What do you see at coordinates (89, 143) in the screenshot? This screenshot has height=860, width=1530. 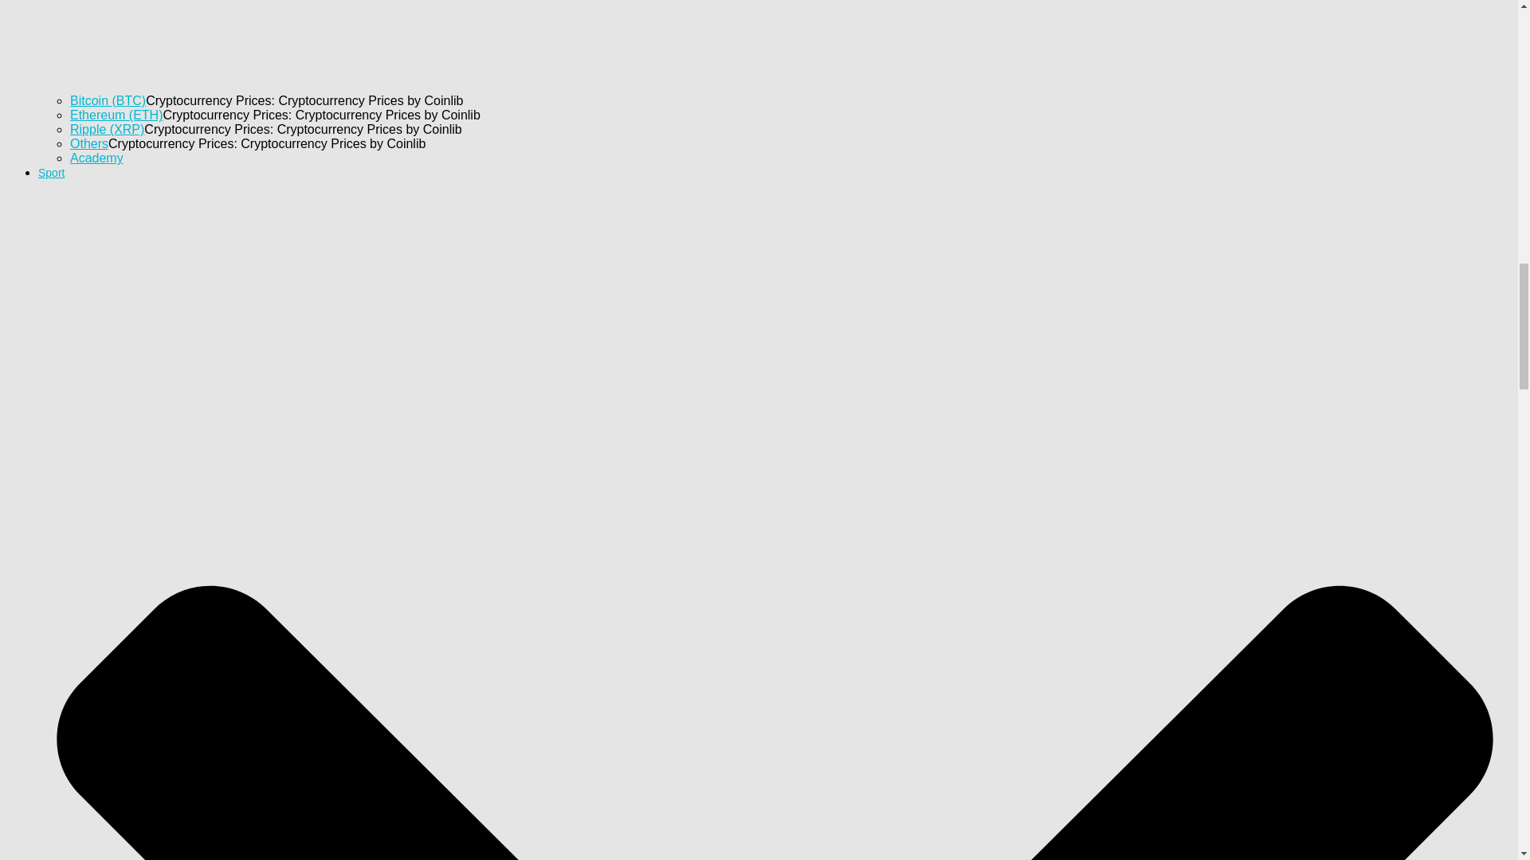 I see `Others` at bounding box center [89, 143].